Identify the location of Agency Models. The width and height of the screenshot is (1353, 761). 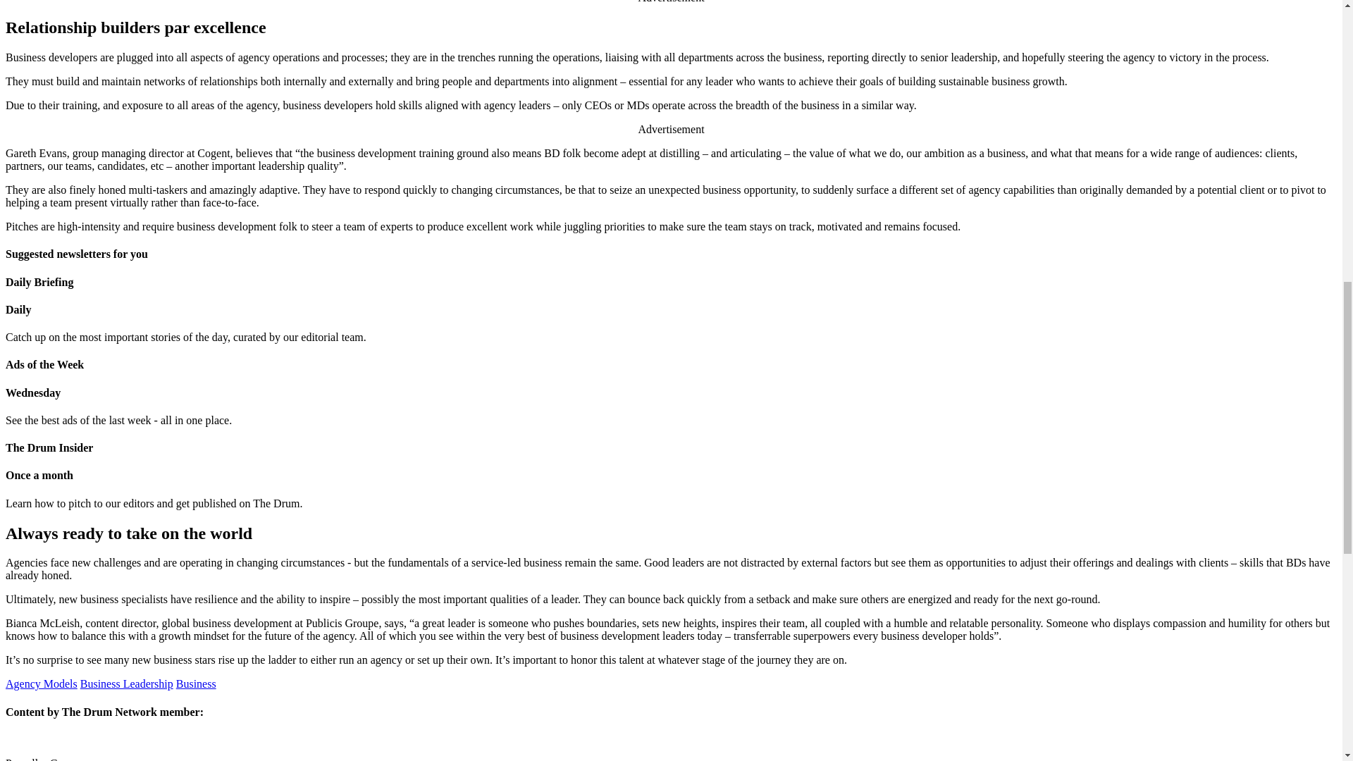
(41, 683).